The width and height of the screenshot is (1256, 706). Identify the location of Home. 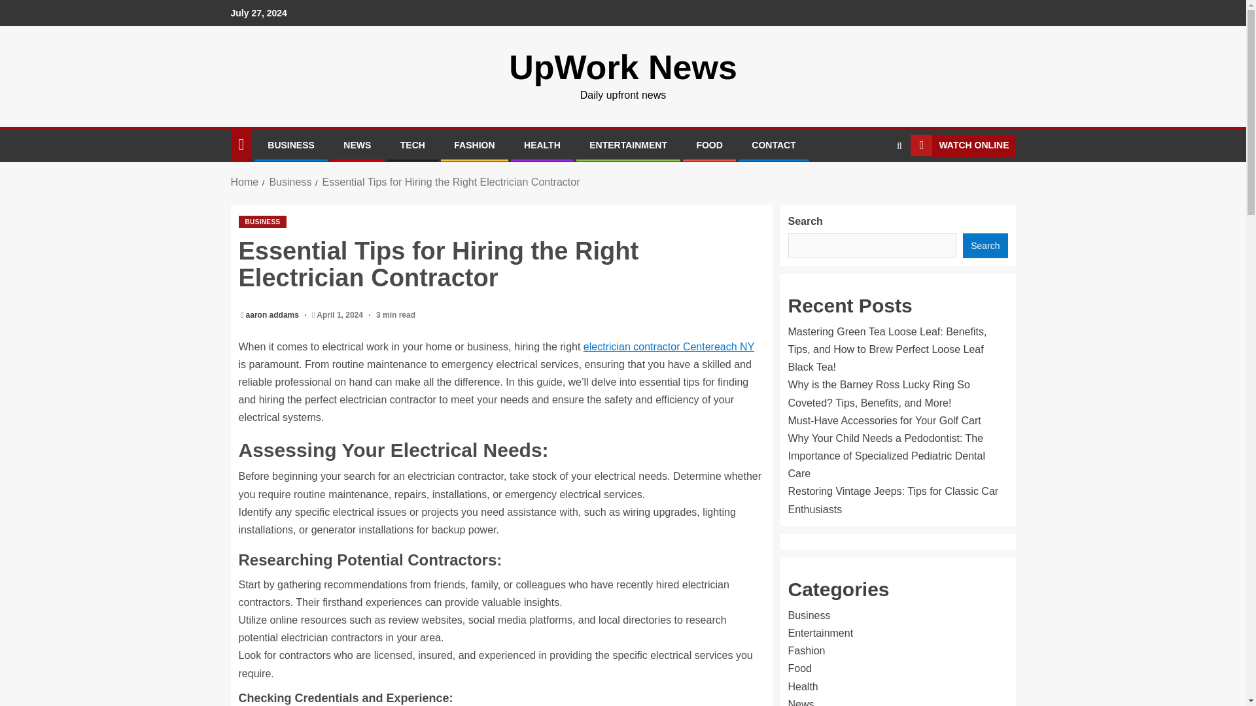
(244, 182).